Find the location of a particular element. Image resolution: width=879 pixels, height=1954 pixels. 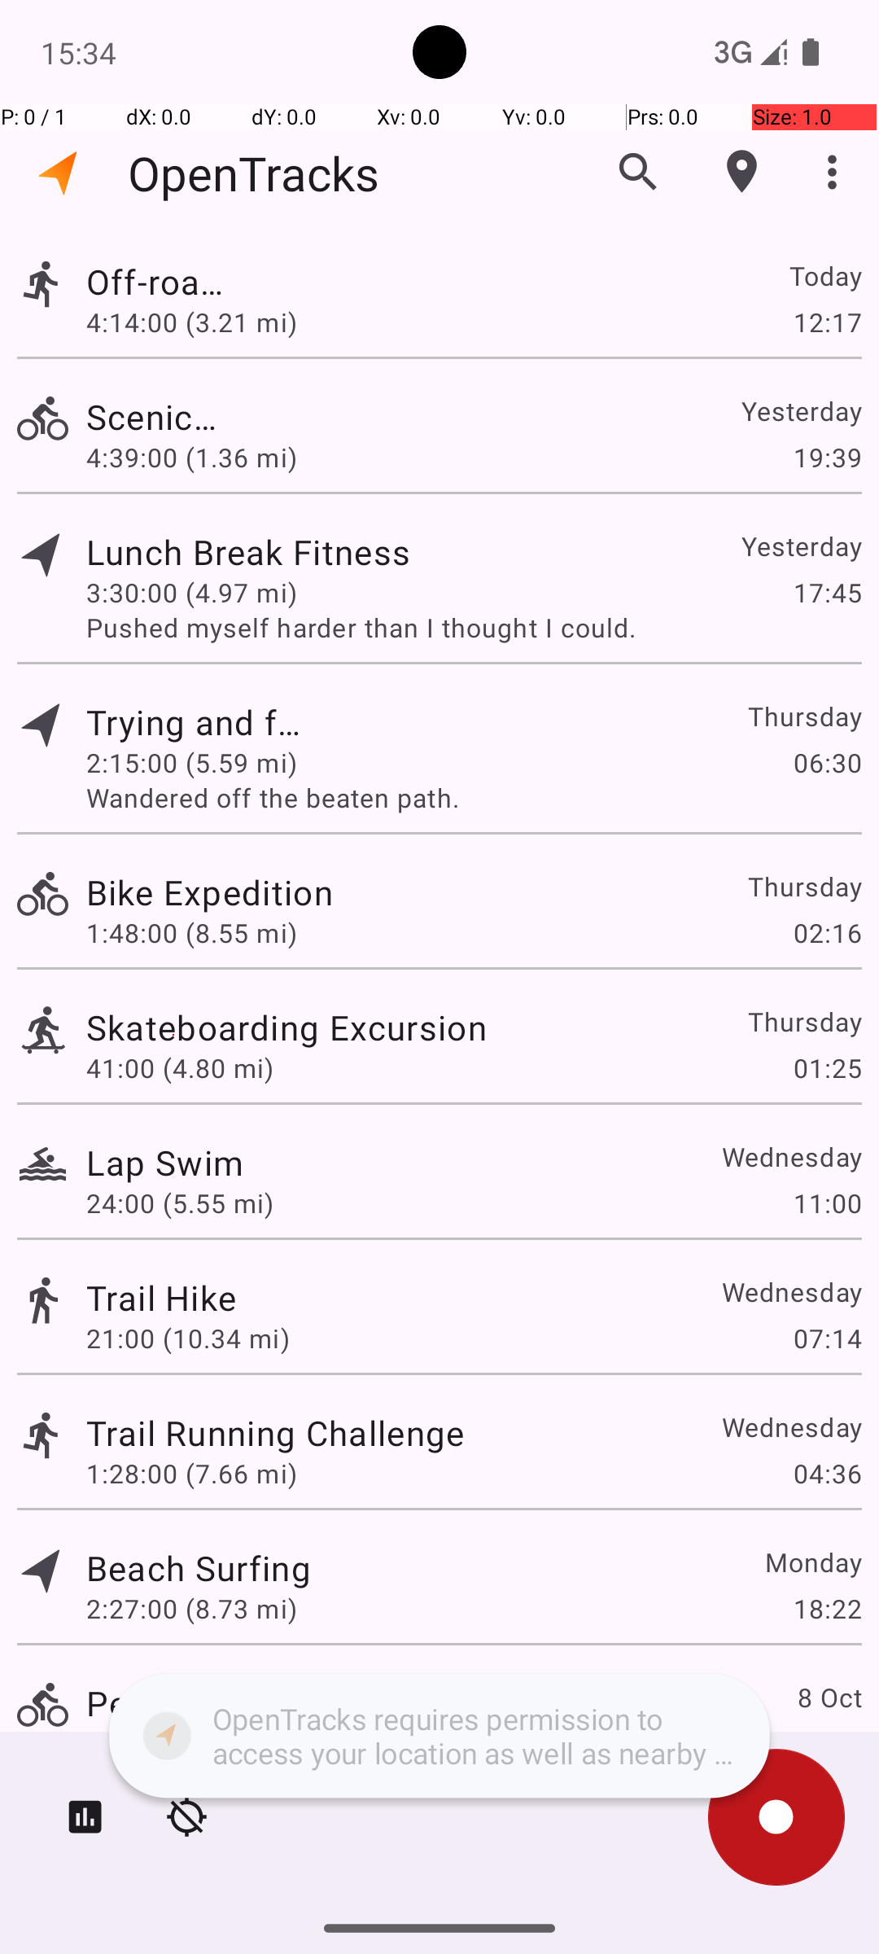

Bike Expedition is located at coordinates (215, 892).